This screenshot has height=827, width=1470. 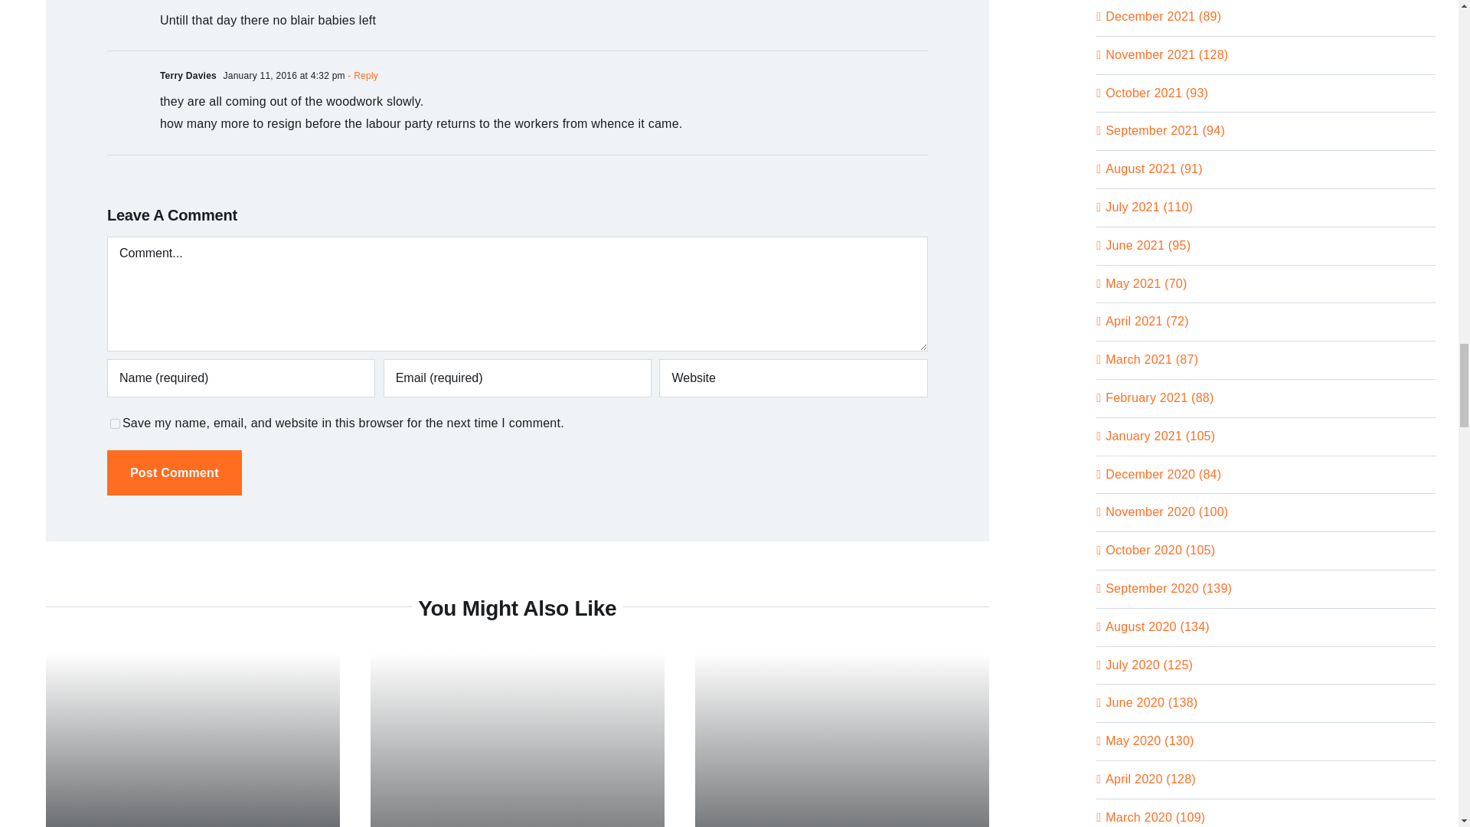 What do you see at coordinates (175, 472) in the screenshot?
I see `Post Comment` at bounding box center [175, 472].